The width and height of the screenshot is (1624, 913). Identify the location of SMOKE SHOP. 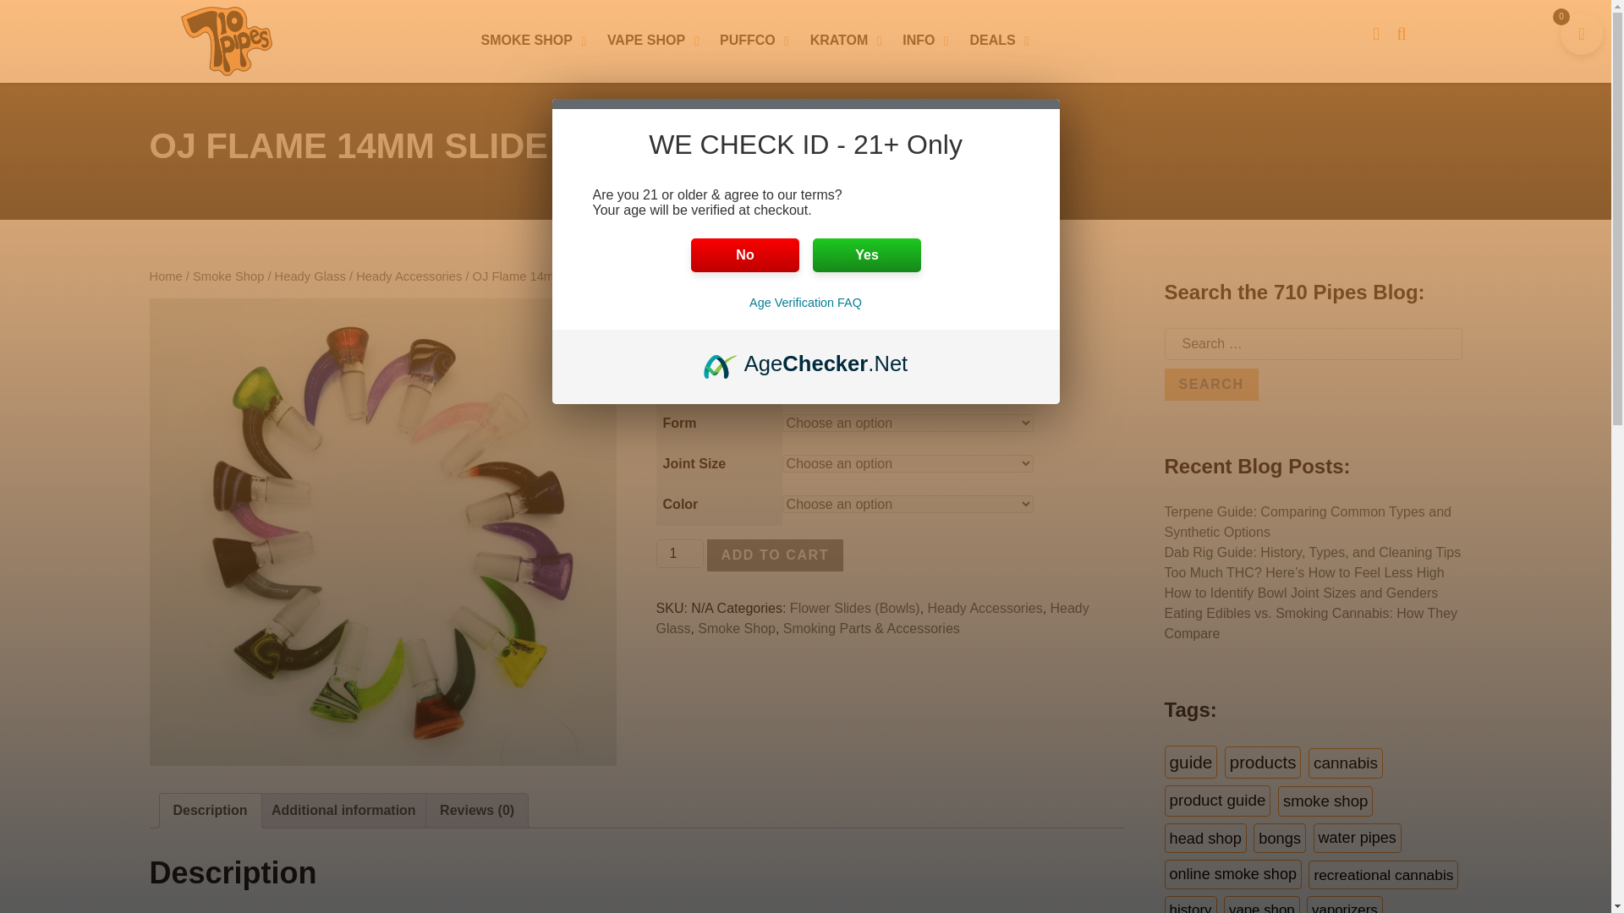
(535, 41).